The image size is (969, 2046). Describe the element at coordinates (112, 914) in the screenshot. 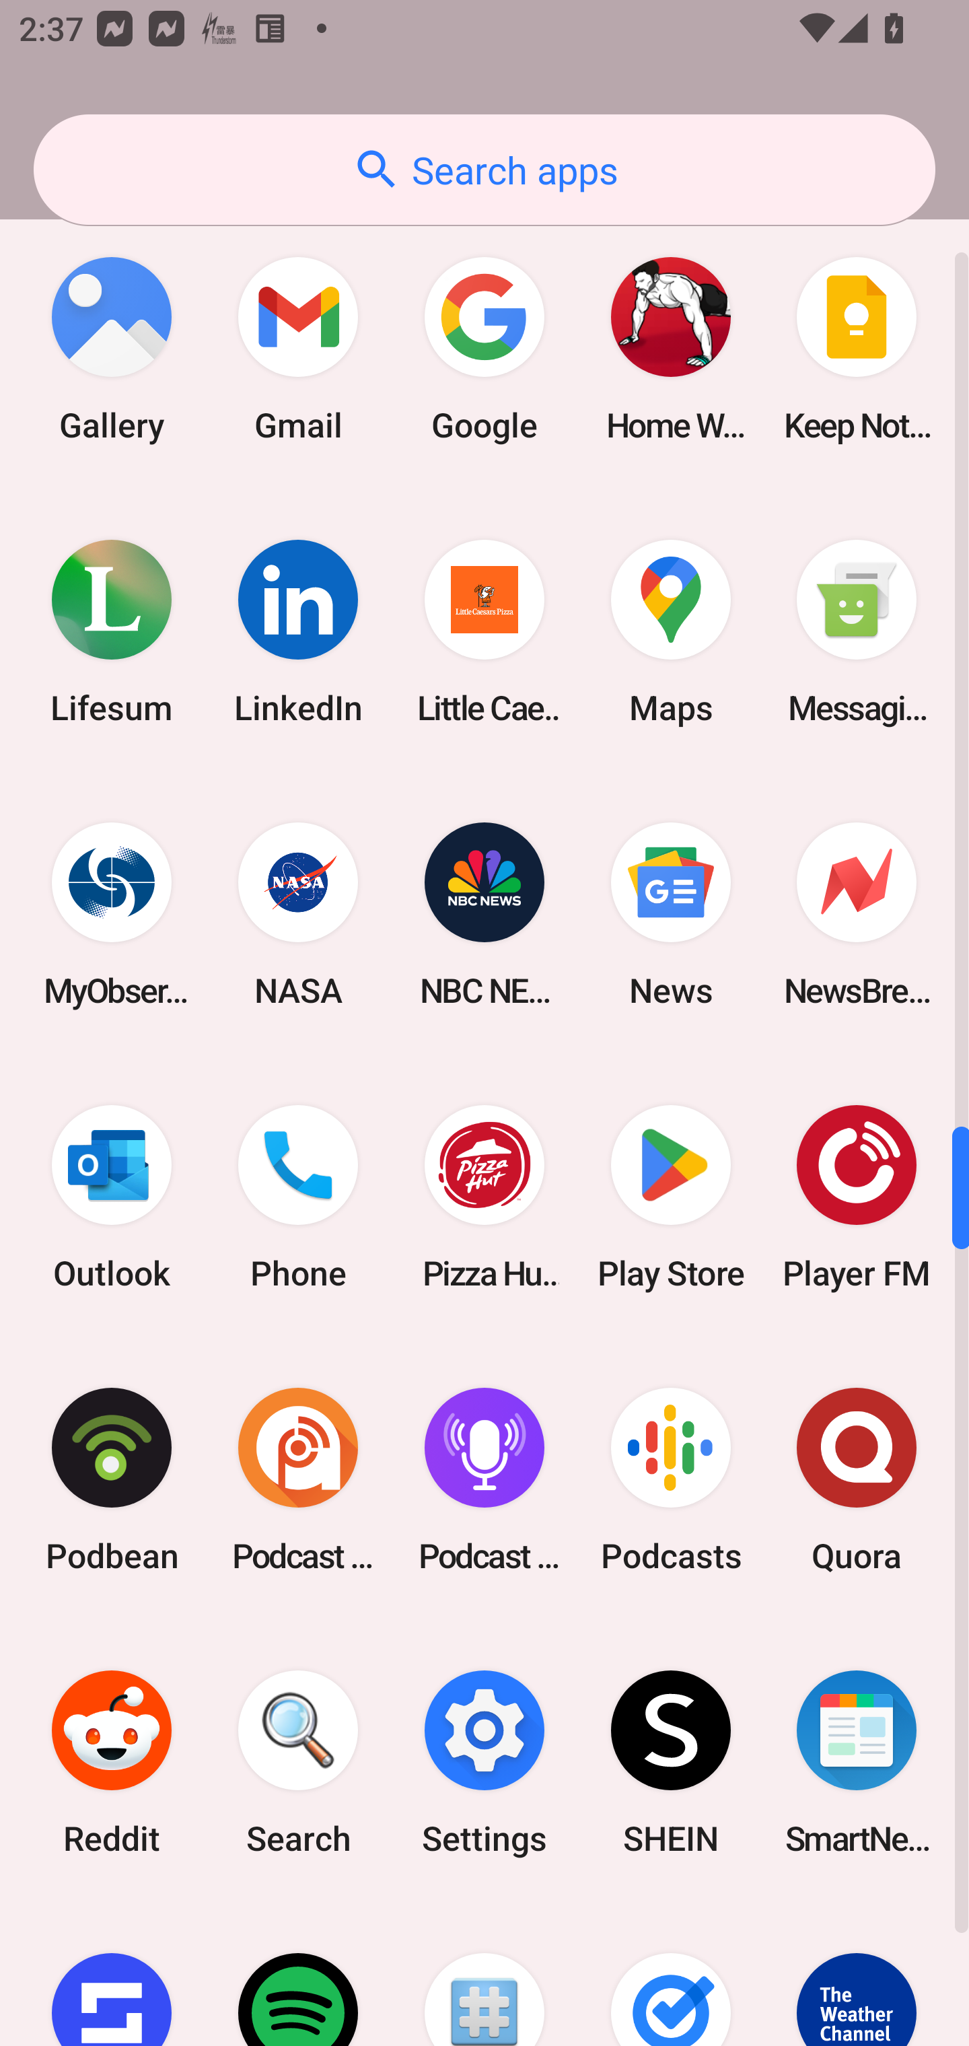

I see `MyObservatory` at that location.